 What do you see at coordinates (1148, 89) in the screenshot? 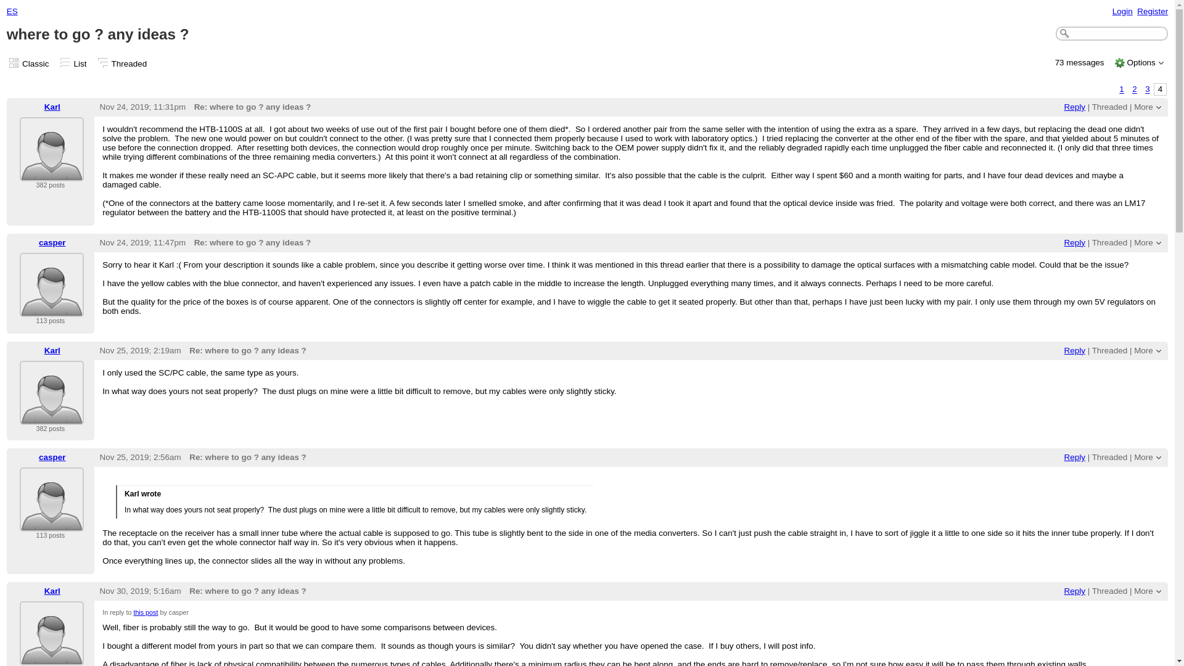
I see `Page 3` at bounding box center [1148, 89].